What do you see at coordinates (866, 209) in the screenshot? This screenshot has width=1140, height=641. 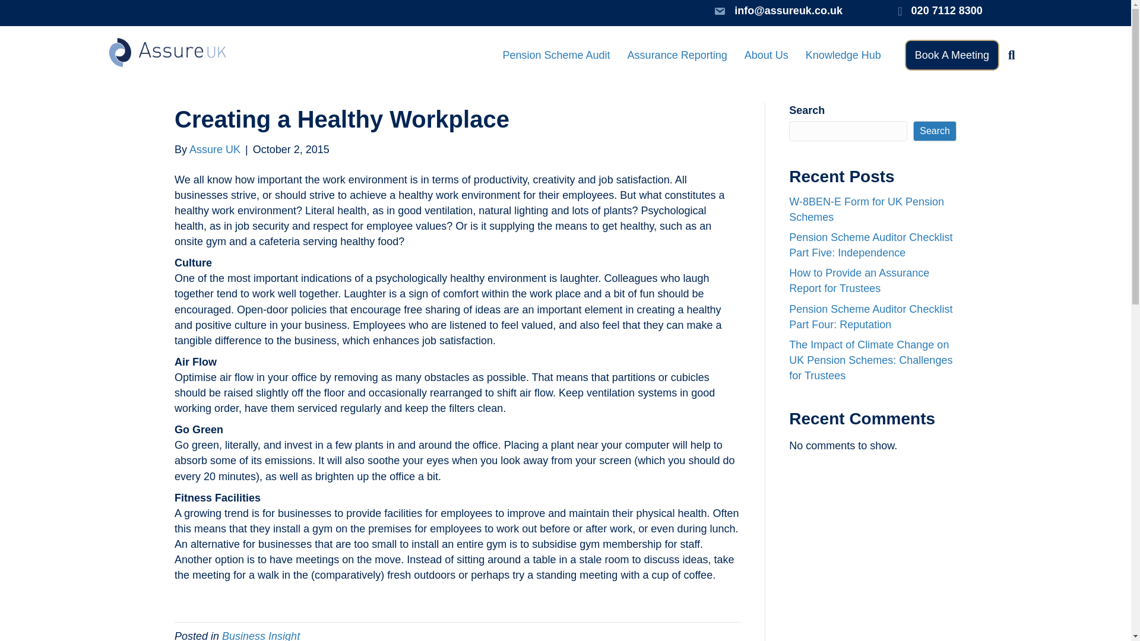 I see `W-8BEN-E Form for UK Pension Schemes` at bounding box center [866, 209].